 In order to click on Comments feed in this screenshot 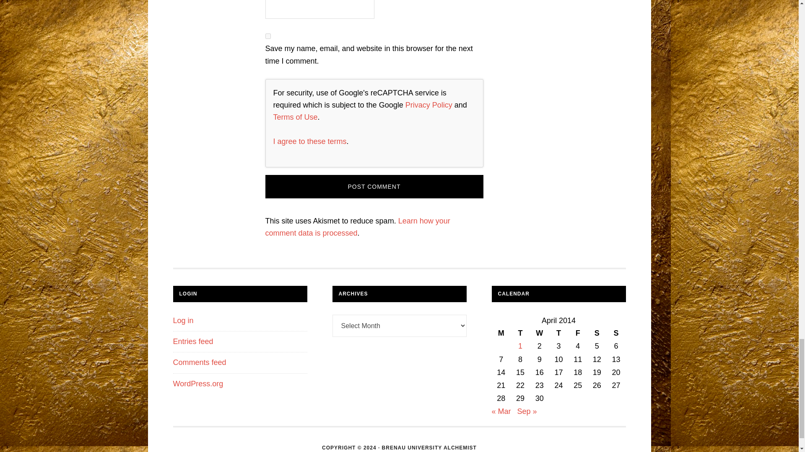, I will do `click(200, 362)`.